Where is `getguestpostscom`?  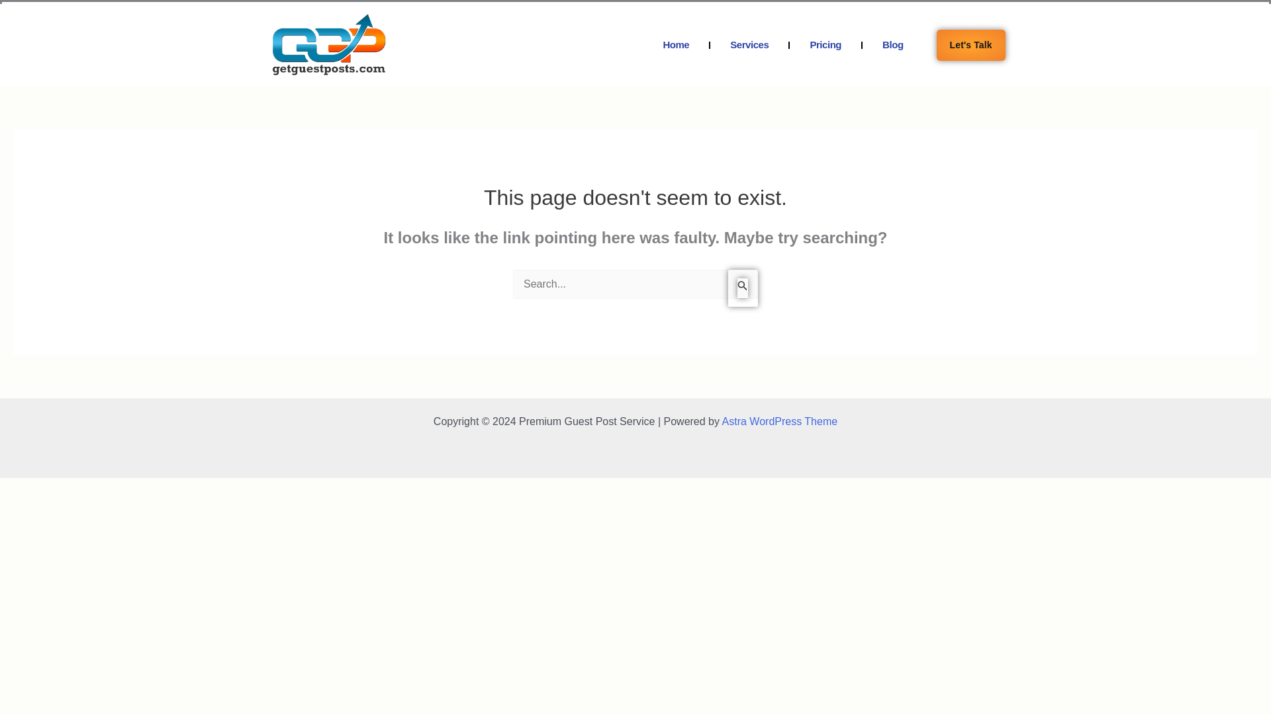
getguestpostscom is located at coordinates (328, 45).